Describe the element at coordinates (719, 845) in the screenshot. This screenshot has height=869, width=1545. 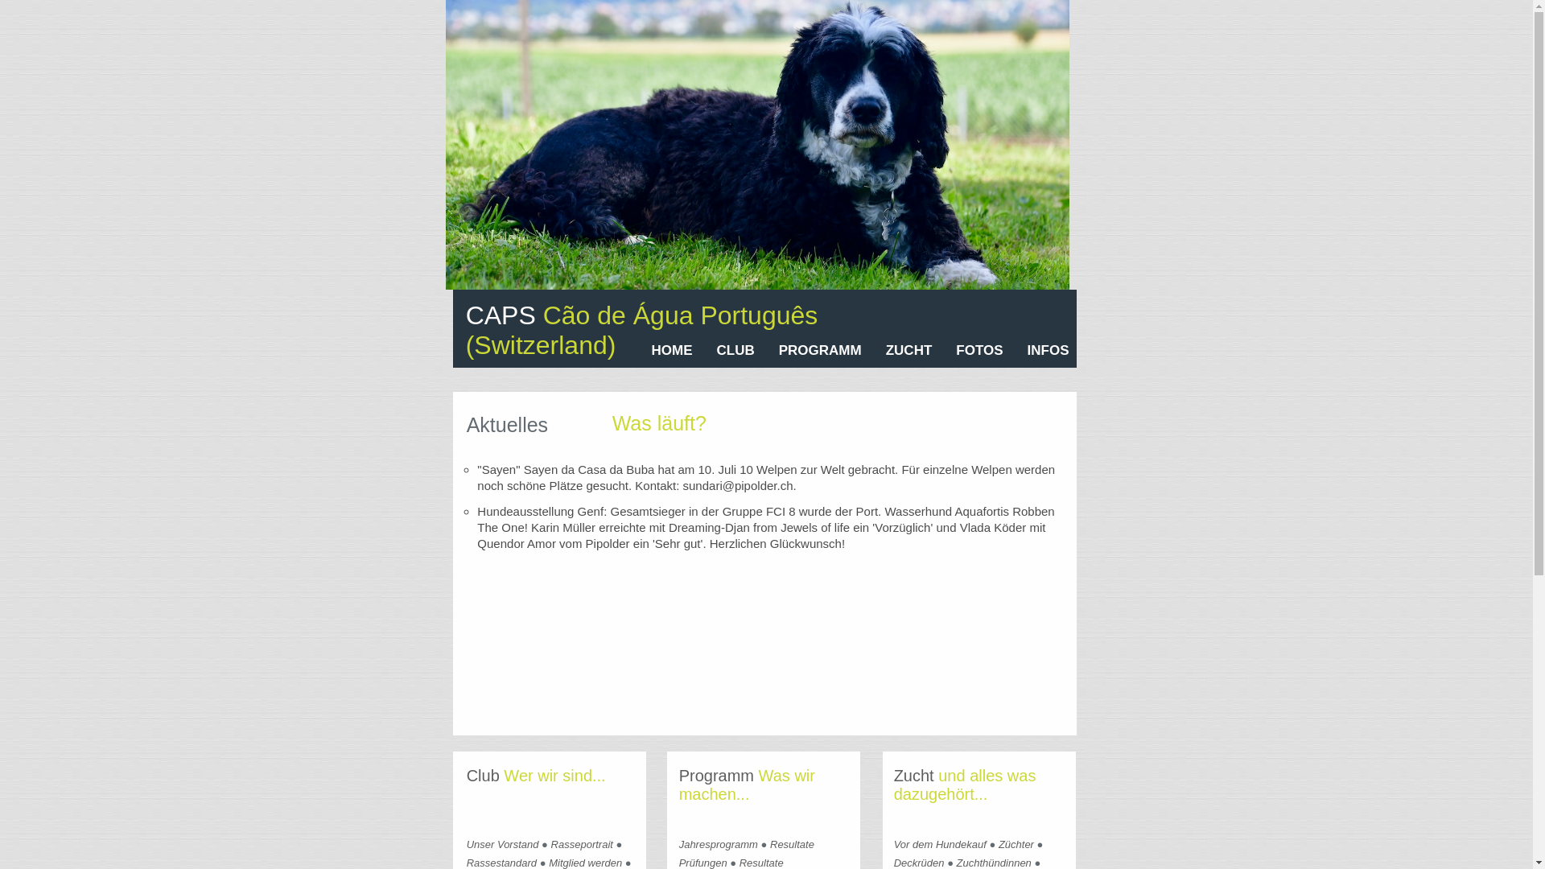
I see `Jahresprogramm` at that location.